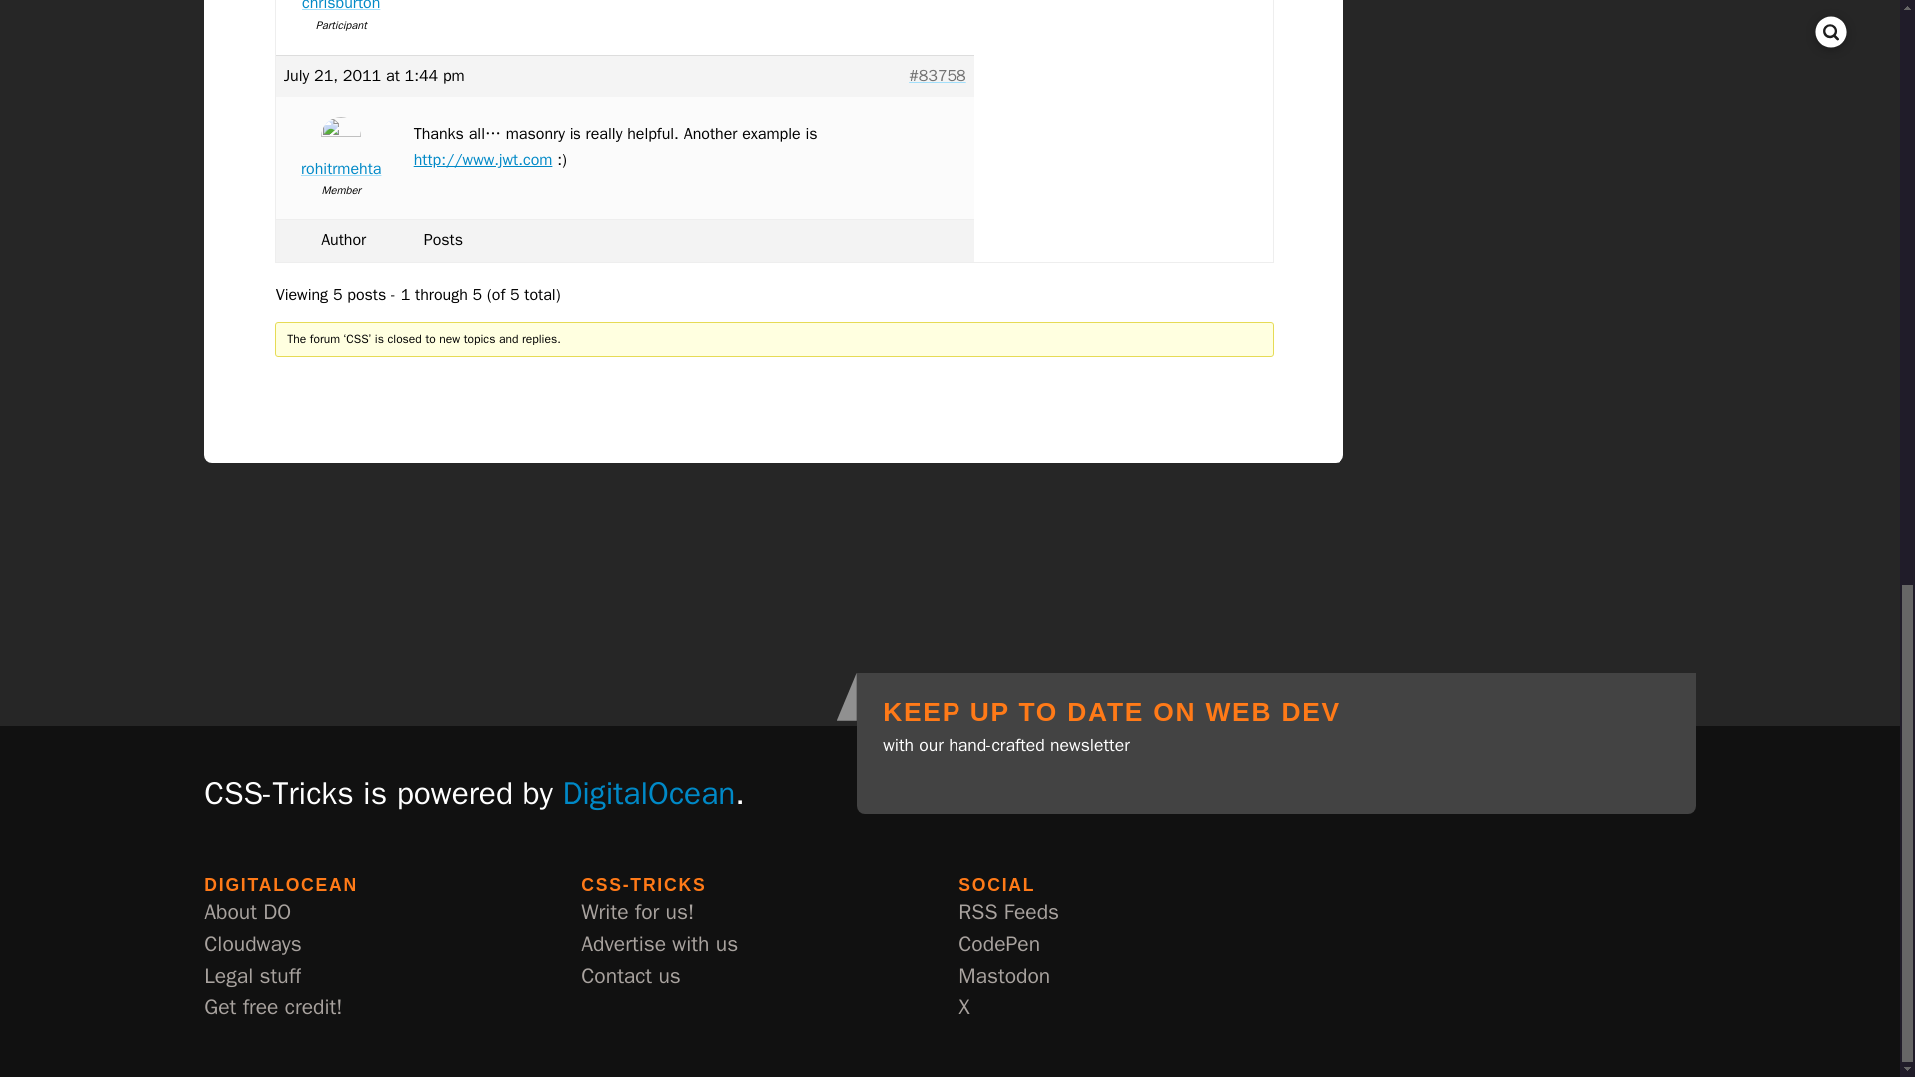 The width and height of the screenshot is (1915, 1077). What do you see at coordinates (1003, 977) in the screenshot?
I see `Mastodon` at bounding box center [1003, 977].